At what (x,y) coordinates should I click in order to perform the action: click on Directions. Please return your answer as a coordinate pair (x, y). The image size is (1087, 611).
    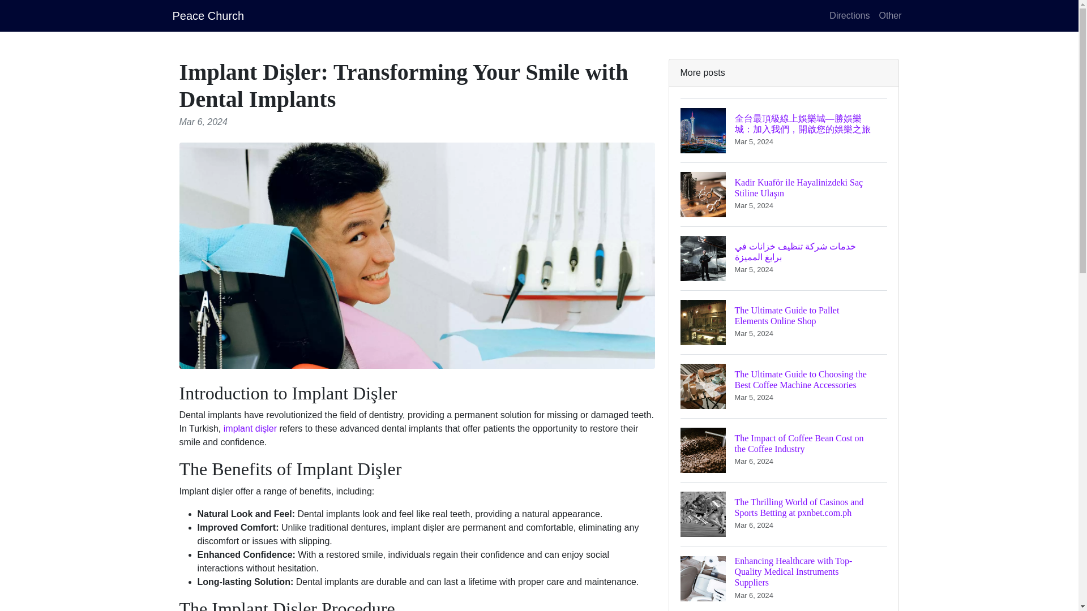
    Looking at the image, I should click on (849, 15).